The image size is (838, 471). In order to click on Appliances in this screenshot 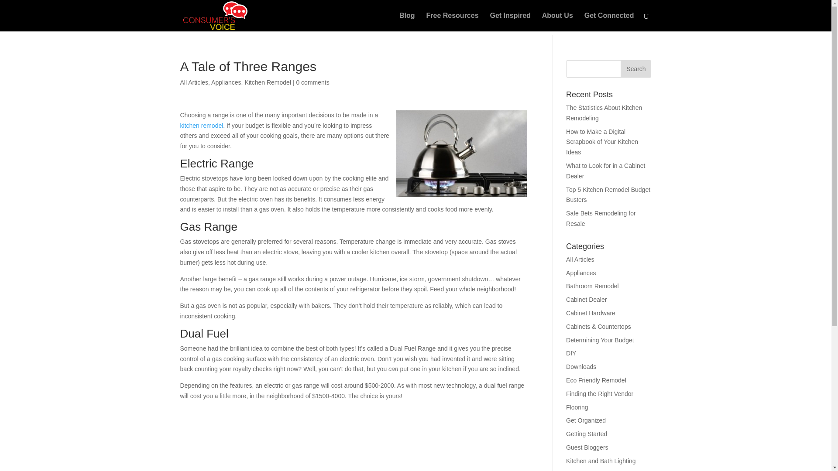, I will do `click(581, 273)`.